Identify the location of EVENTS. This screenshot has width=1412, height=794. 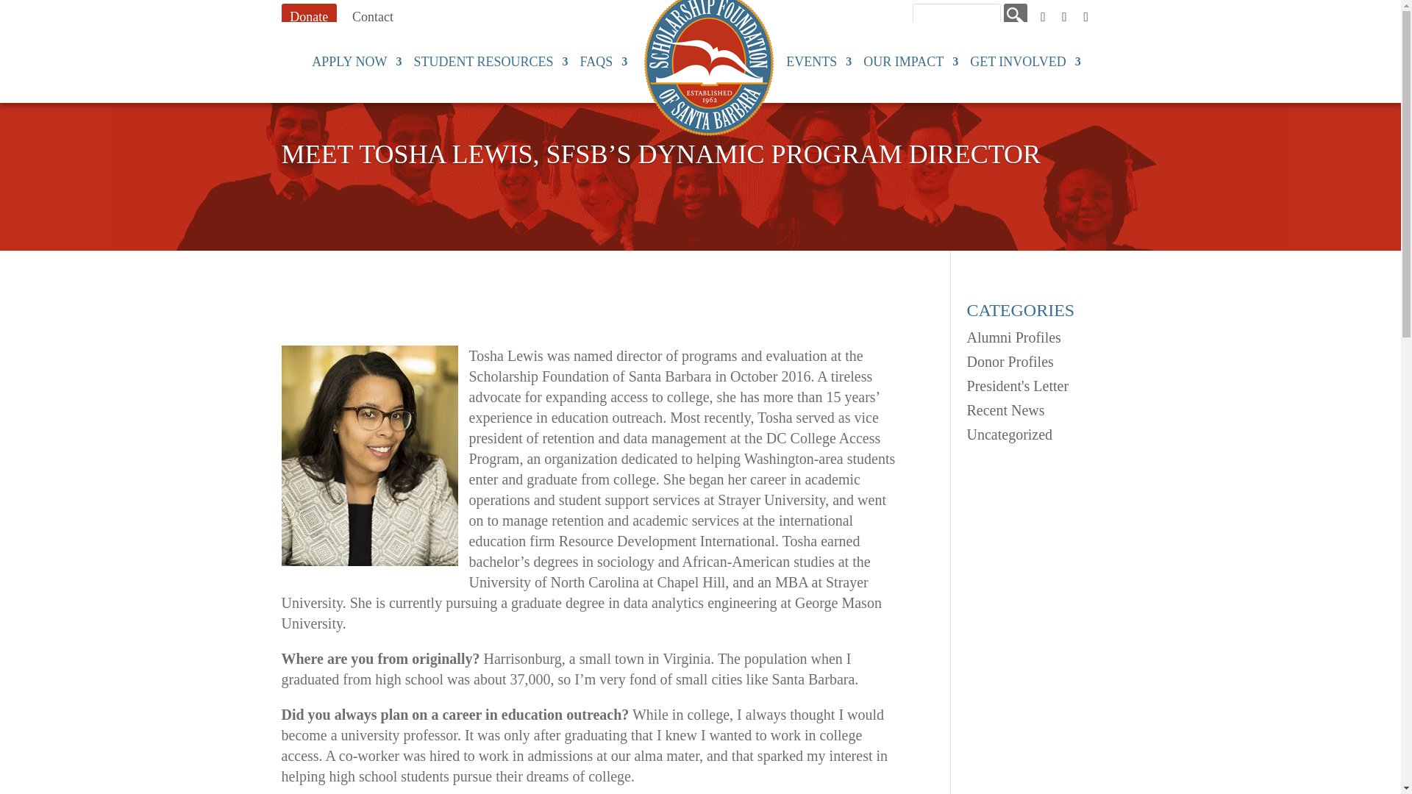
(819, 74).